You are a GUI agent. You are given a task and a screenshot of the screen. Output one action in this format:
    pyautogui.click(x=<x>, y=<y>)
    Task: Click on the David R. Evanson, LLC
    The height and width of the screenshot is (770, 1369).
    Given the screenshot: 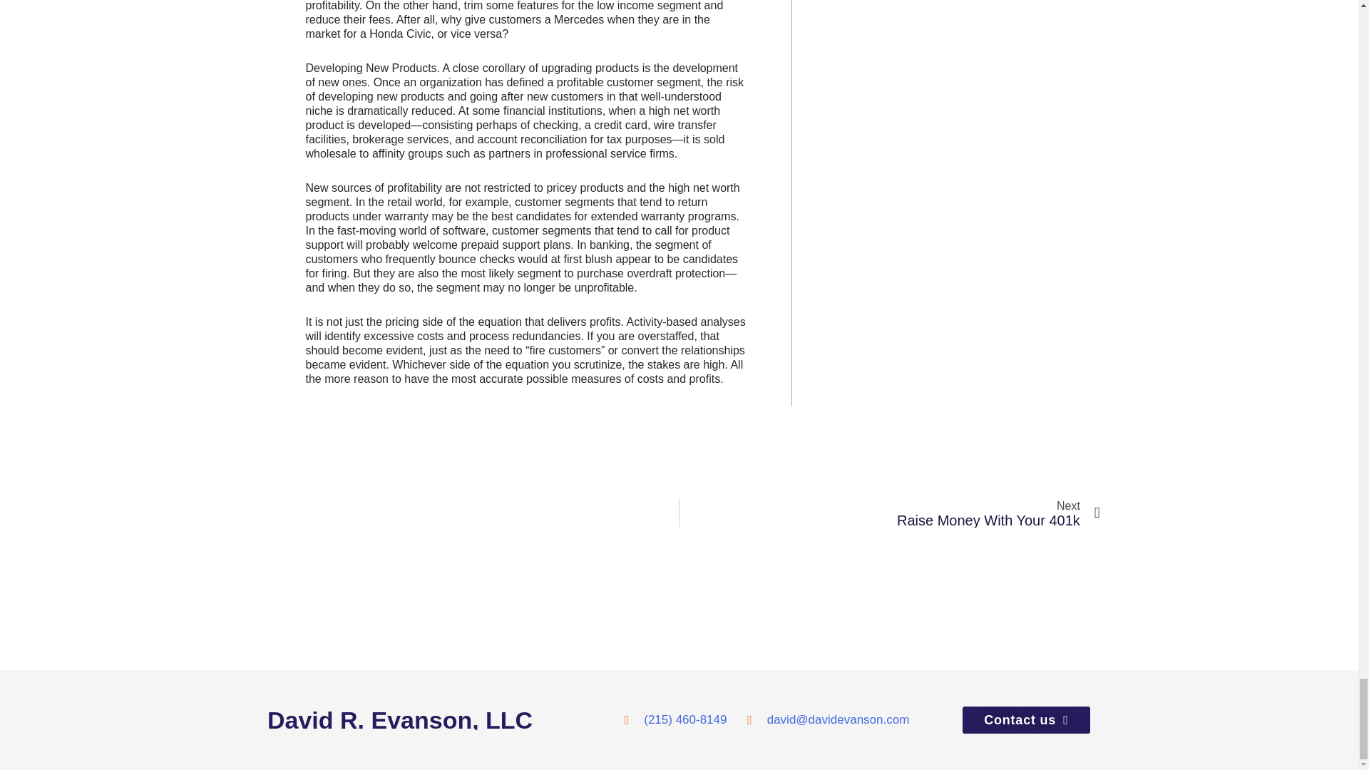 What is the action you would take?
    pyautogui.click(x=890, y=513)
    